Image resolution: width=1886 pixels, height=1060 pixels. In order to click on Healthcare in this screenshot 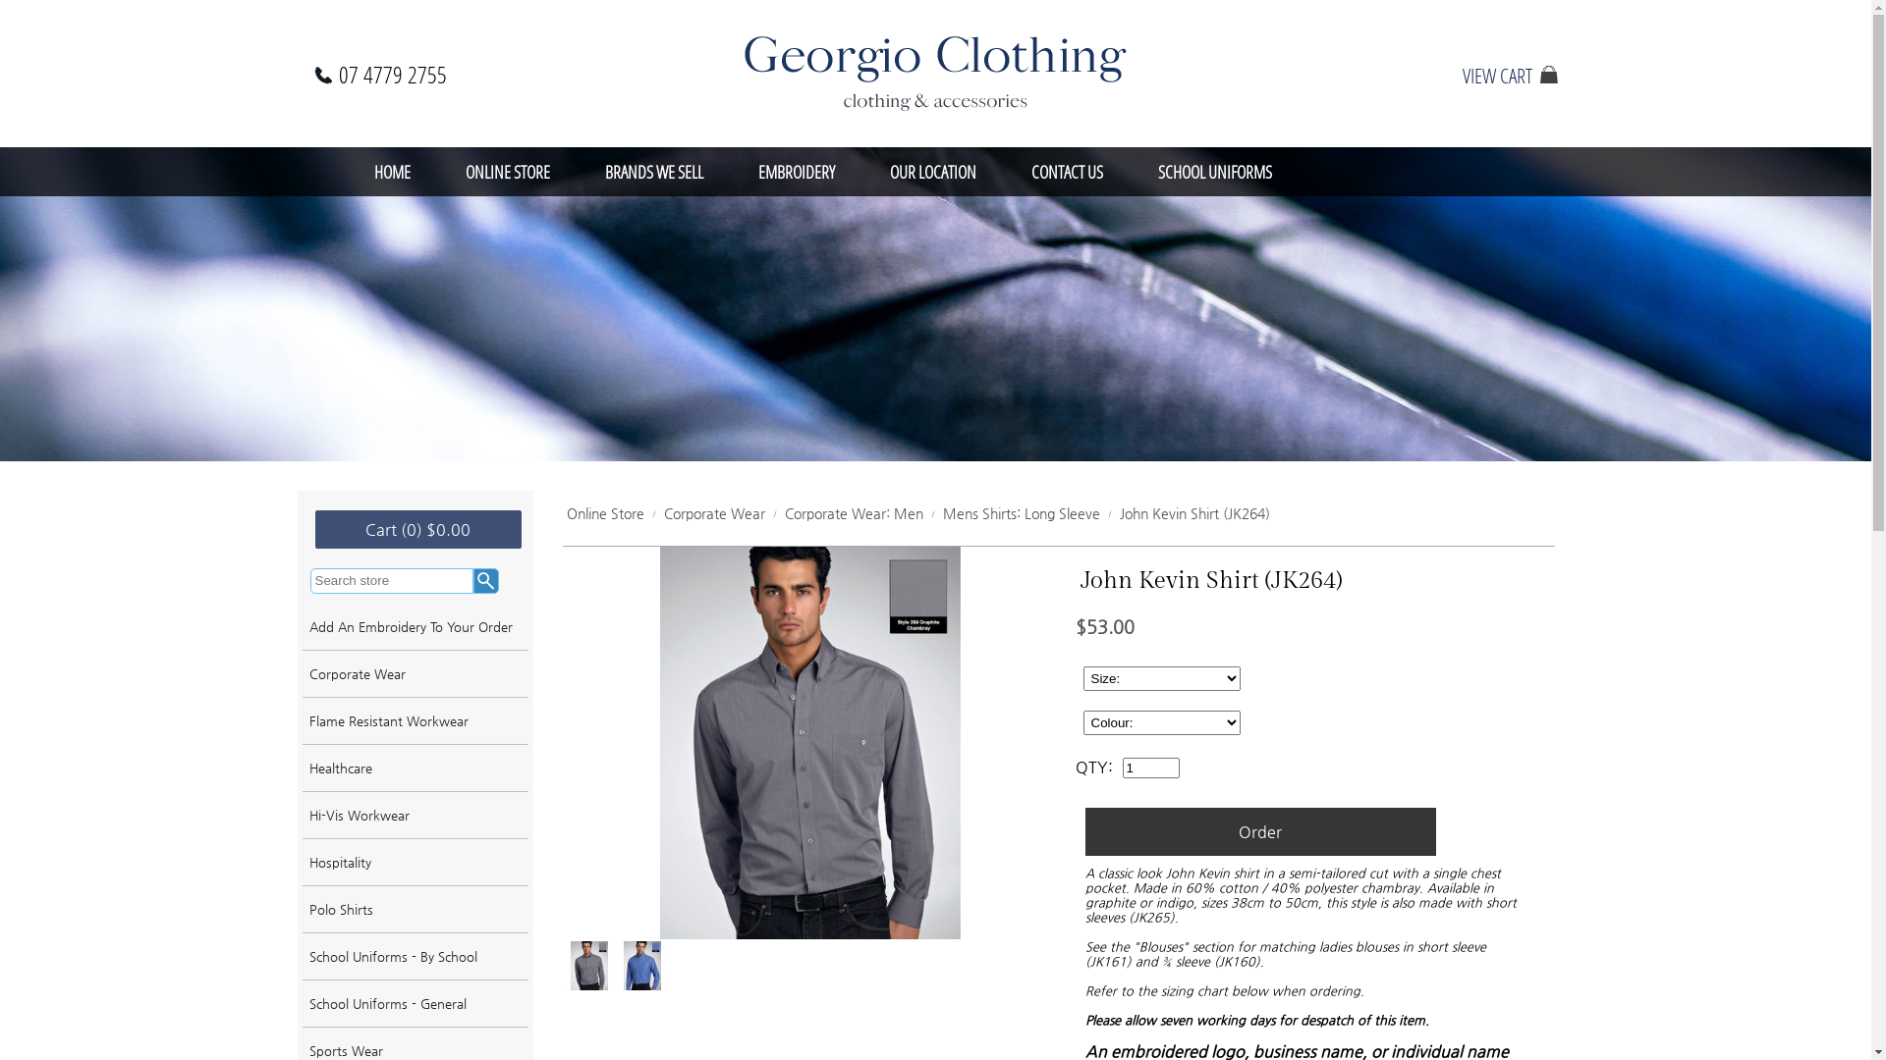, I will do `click(416, 768)`.